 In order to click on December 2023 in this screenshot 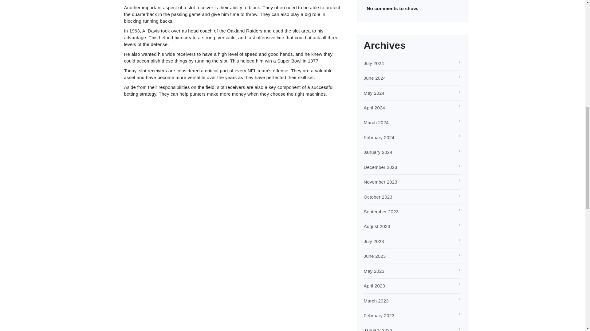, I will do `click(380, 167)`.